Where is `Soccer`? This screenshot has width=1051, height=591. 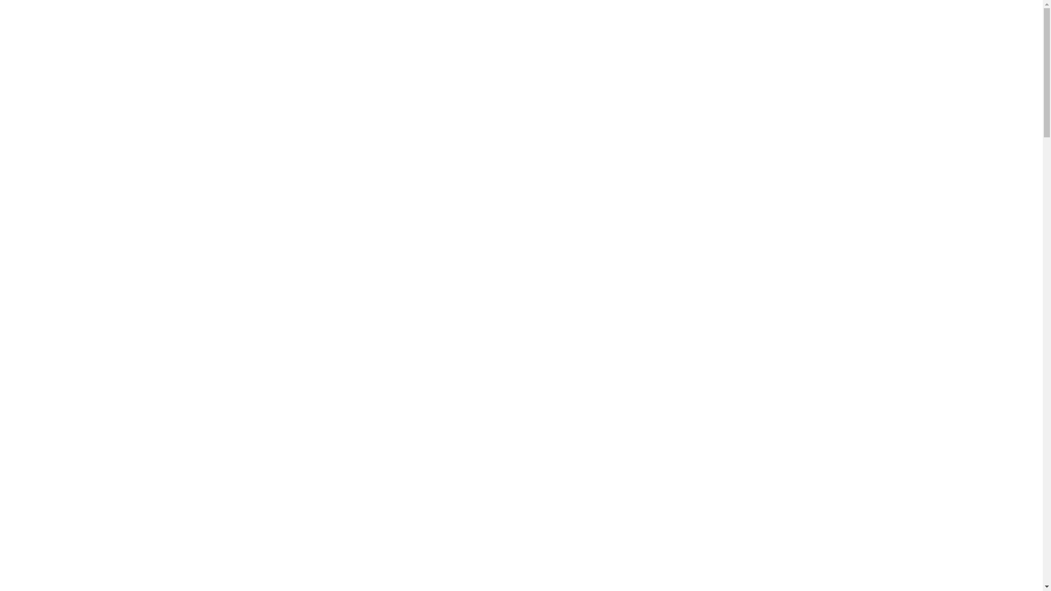
Soccer is located at coordinates (639, 125).